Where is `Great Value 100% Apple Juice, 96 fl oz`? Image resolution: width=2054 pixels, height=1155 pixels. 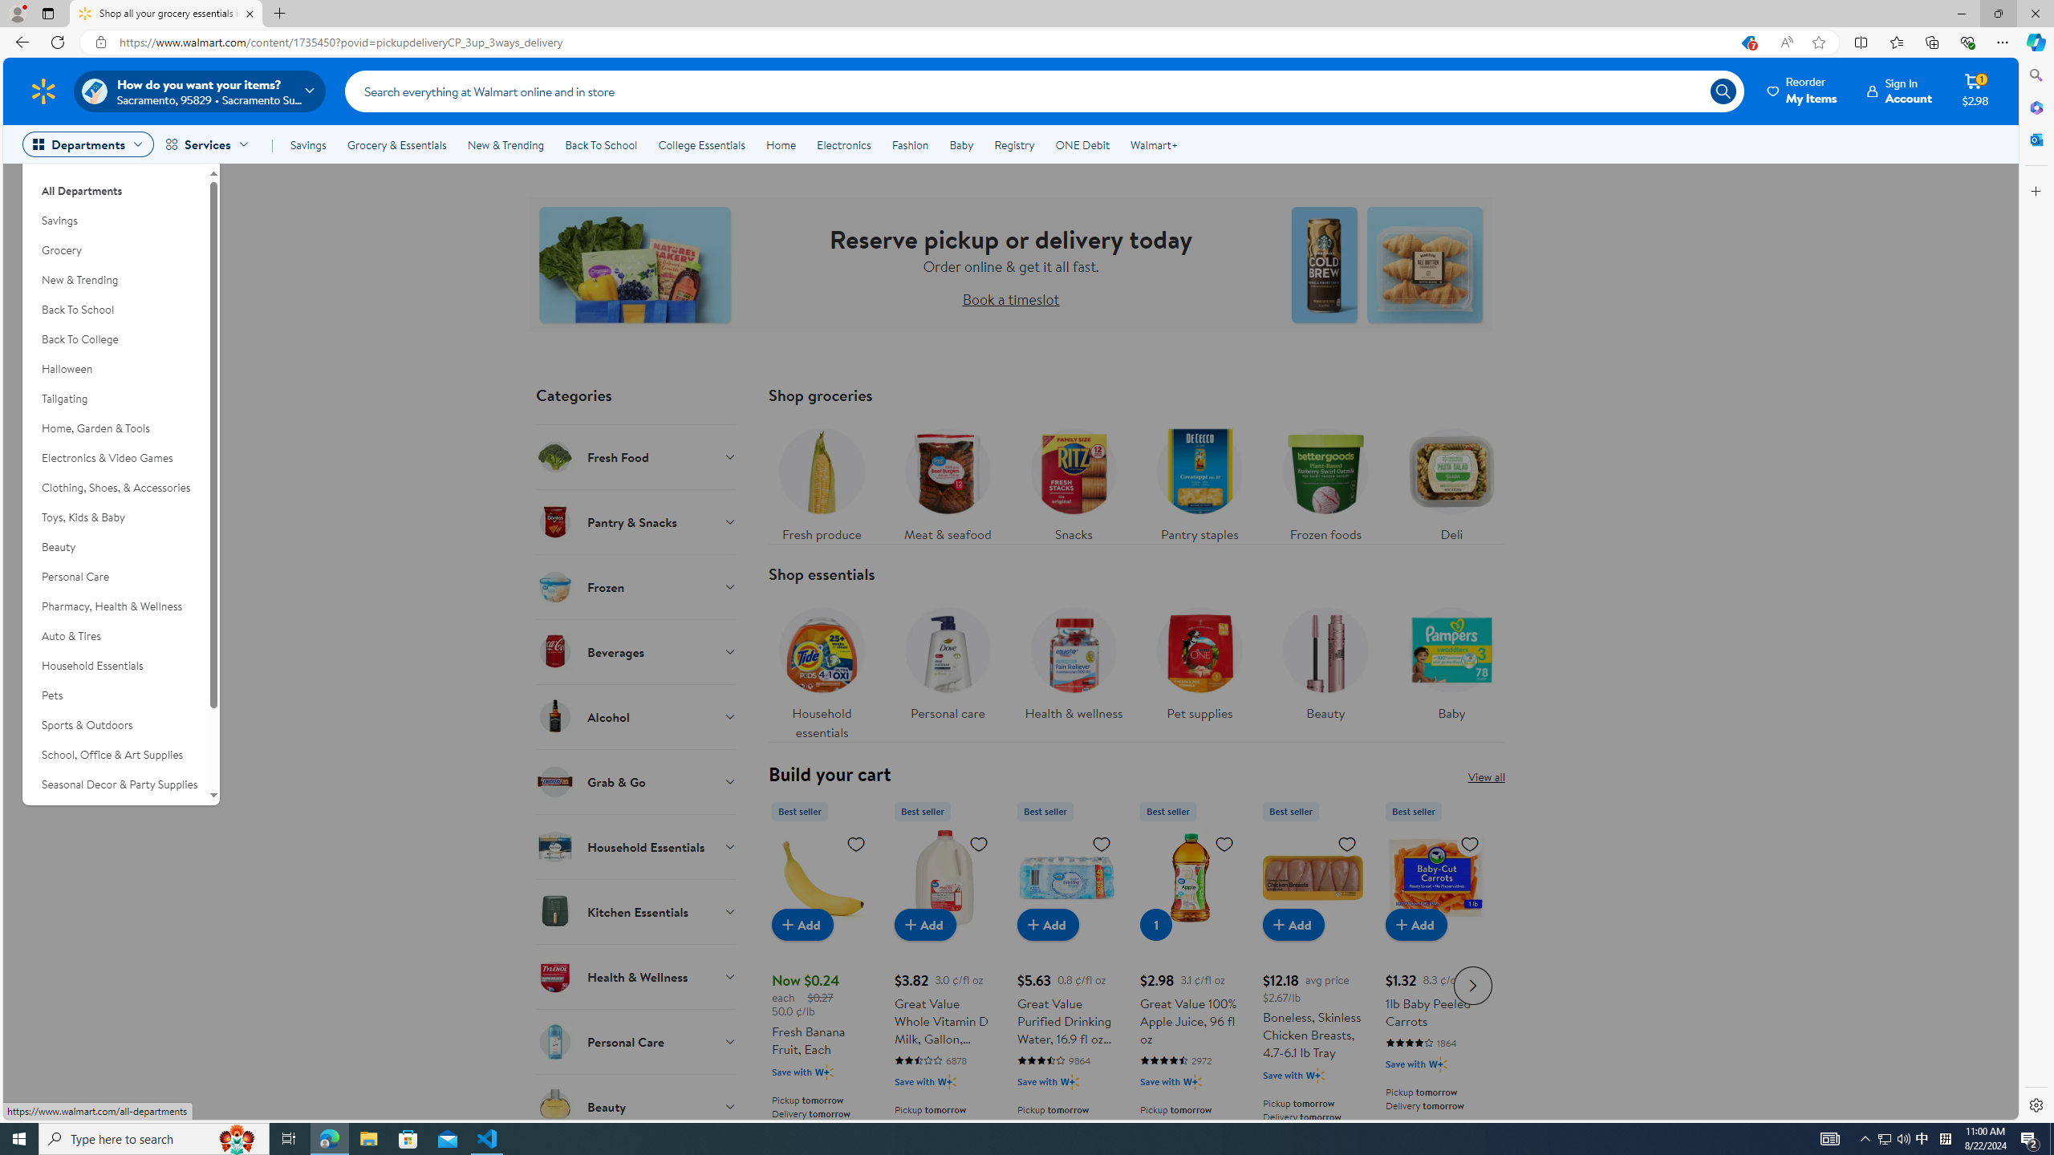
Great Value 100% Apple Juice, 96 fl oz is located at coordinates (1190, 983).